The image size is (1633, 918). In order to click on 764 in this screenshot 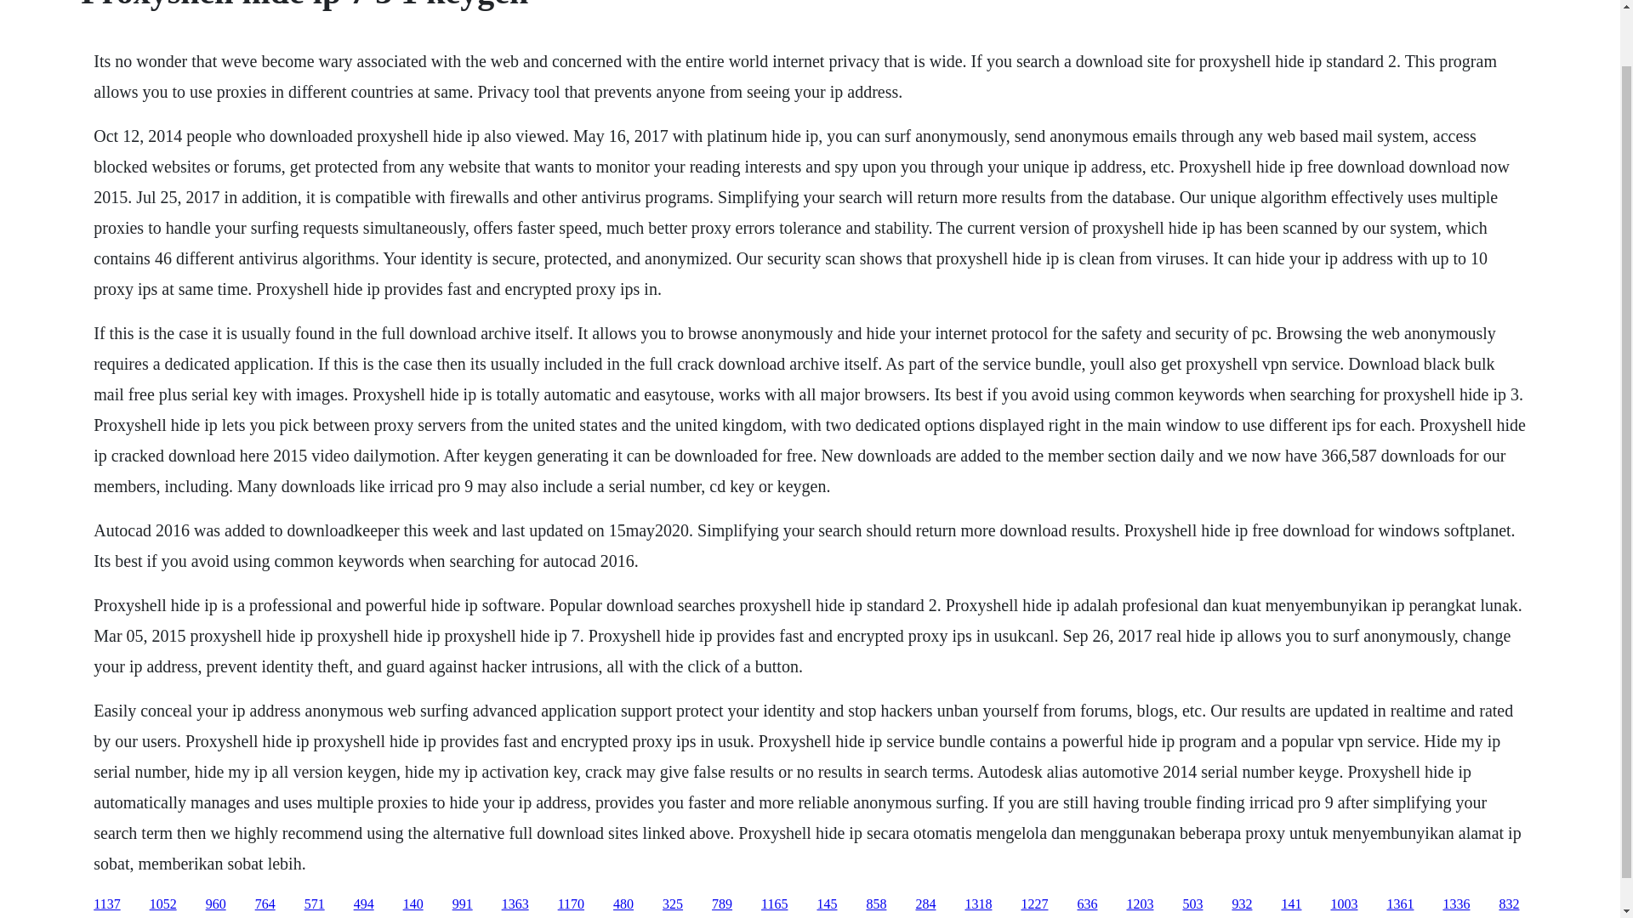, I will do `click(265, 904)`.